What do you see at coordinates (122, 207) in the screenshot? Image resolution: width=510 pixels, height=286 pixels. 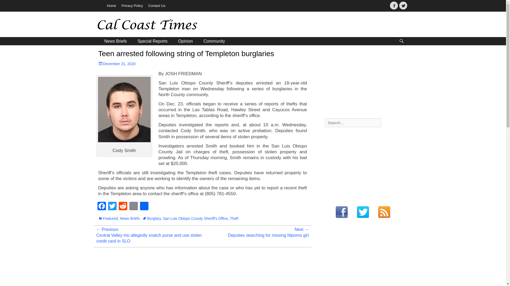 I see `Reddit` at bounding box center [122, 207].